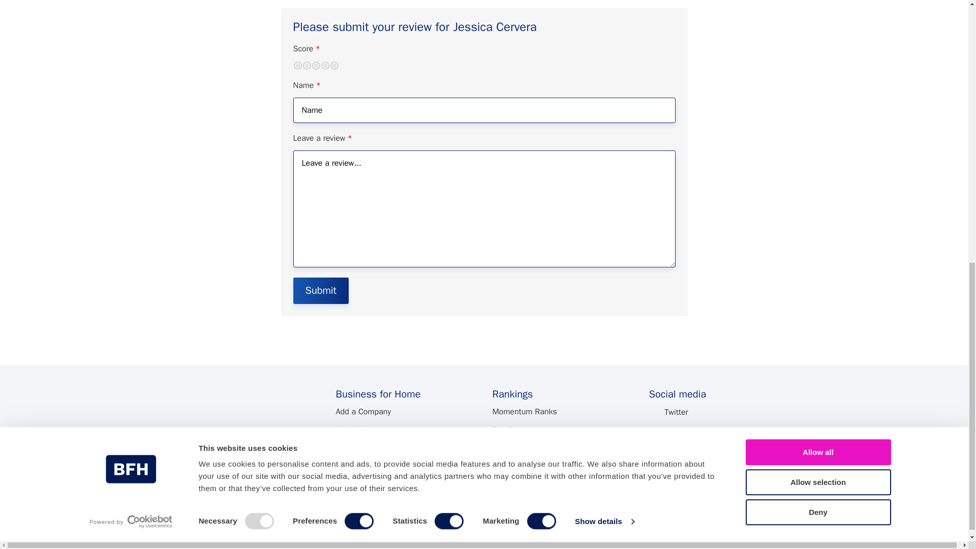  Describe the element at coordinates (324, 65) in the screenshot. I see `4` at that location.